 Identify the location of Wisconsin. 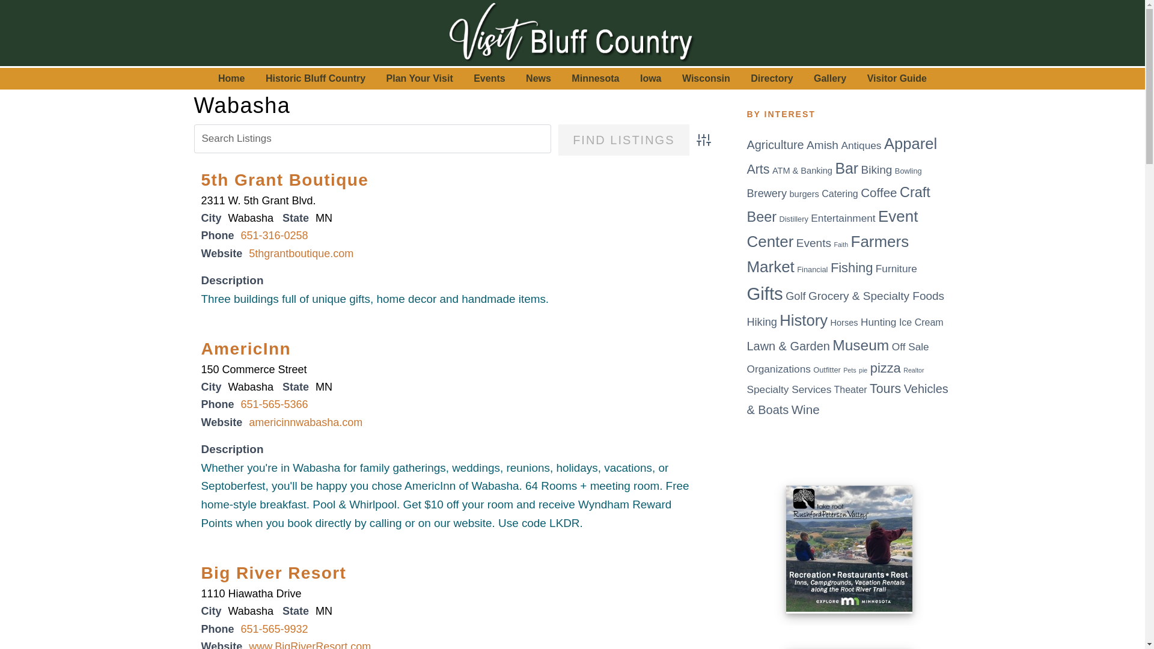
(706, 79).